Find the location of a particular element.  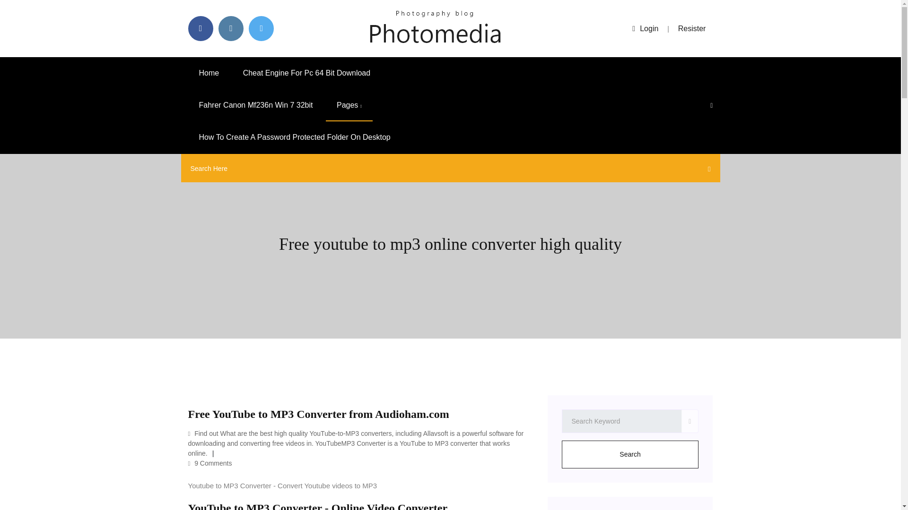

Login is located at coordinates (645, 28).